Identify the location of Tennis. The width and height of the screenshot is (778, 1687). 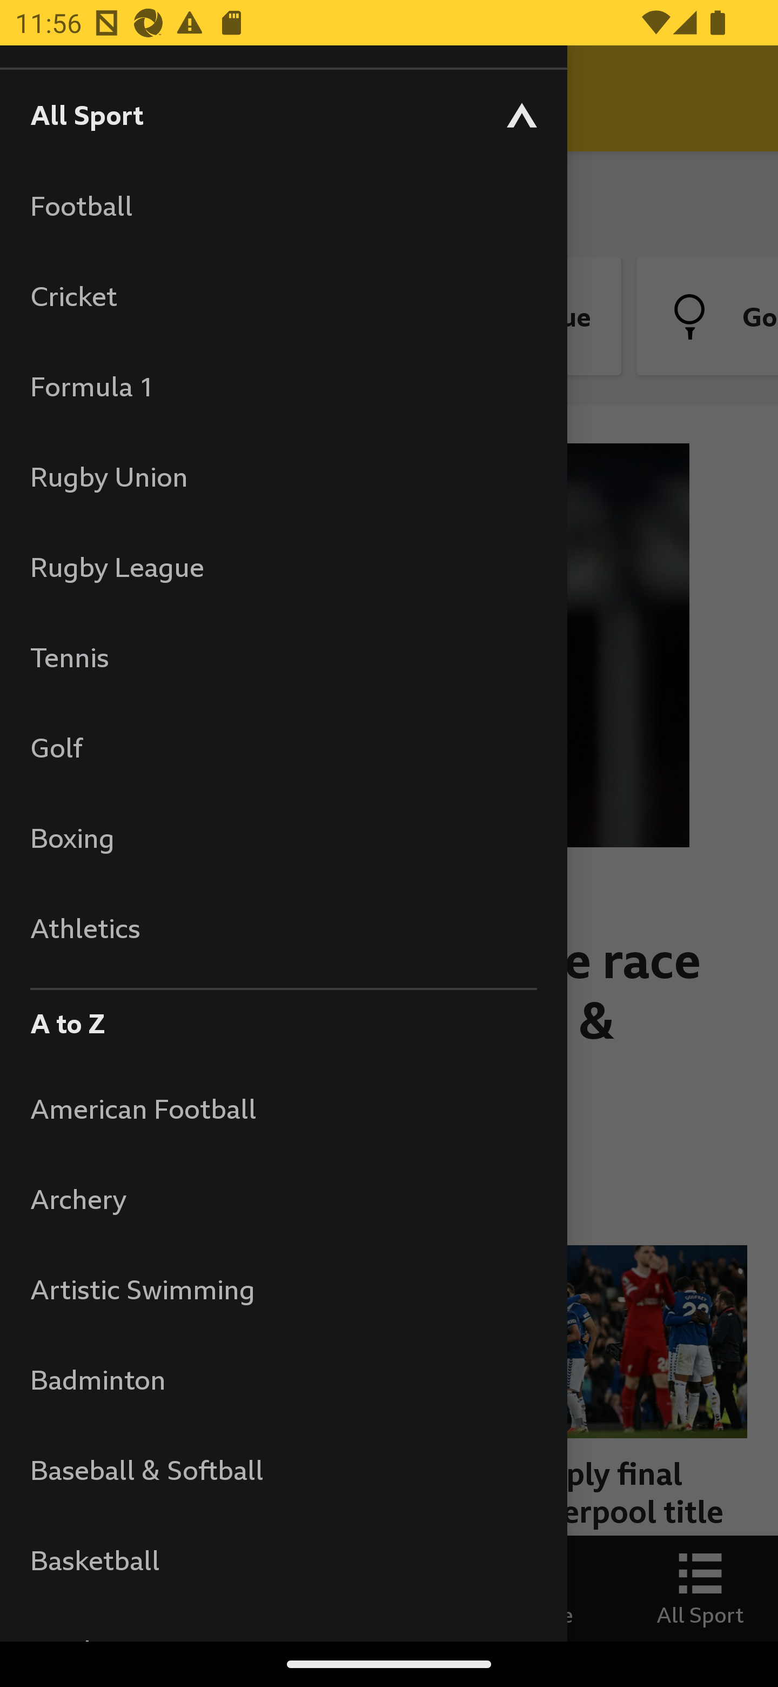
(283, 656).